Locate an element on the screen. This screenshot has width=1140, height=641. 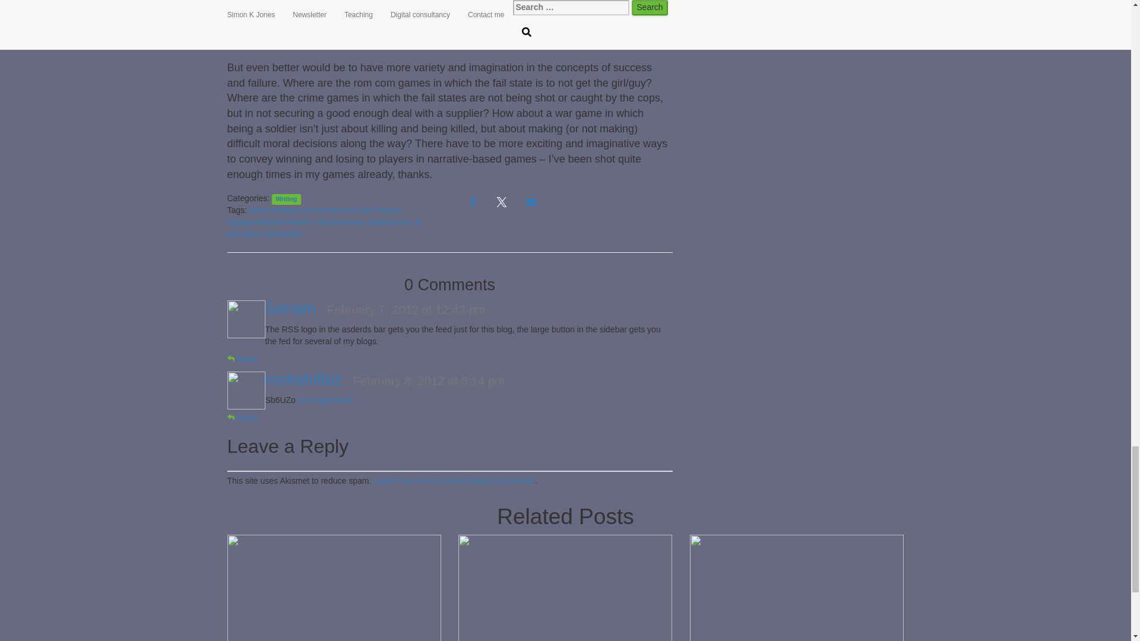
left 4 dead is located at coordinates (317, 222).